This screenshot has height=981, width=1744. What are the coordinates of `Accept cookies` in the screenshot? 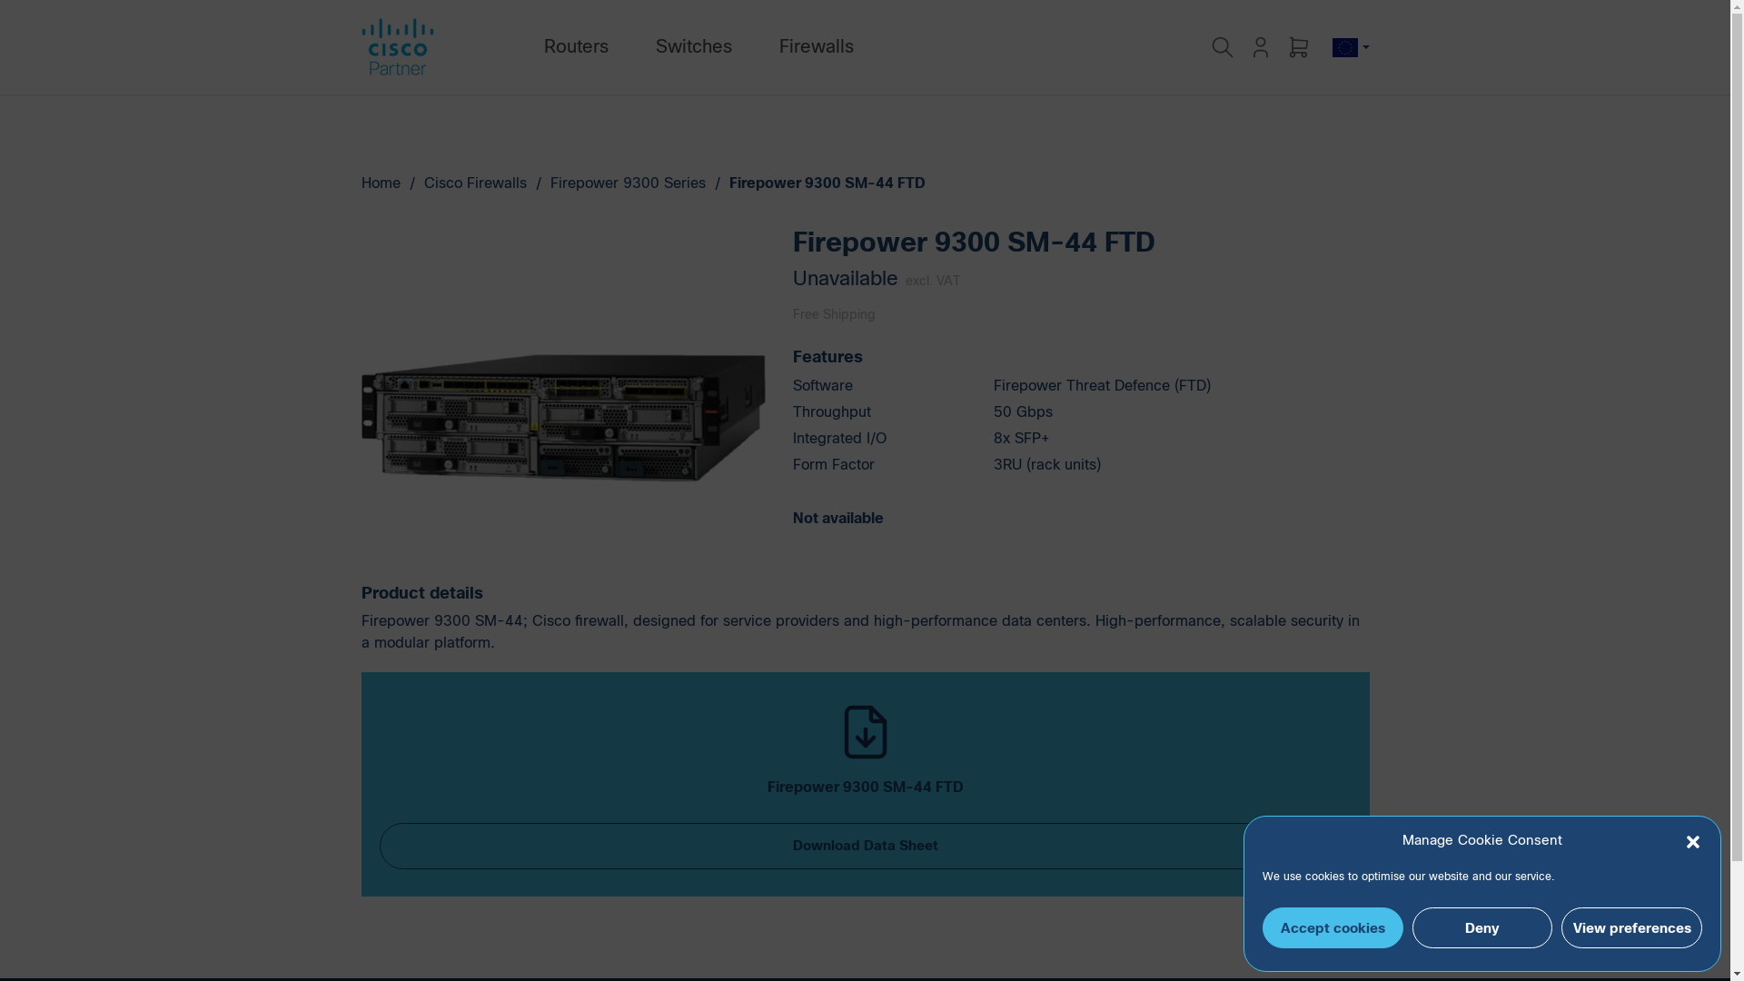 It's located at (1333, 928).